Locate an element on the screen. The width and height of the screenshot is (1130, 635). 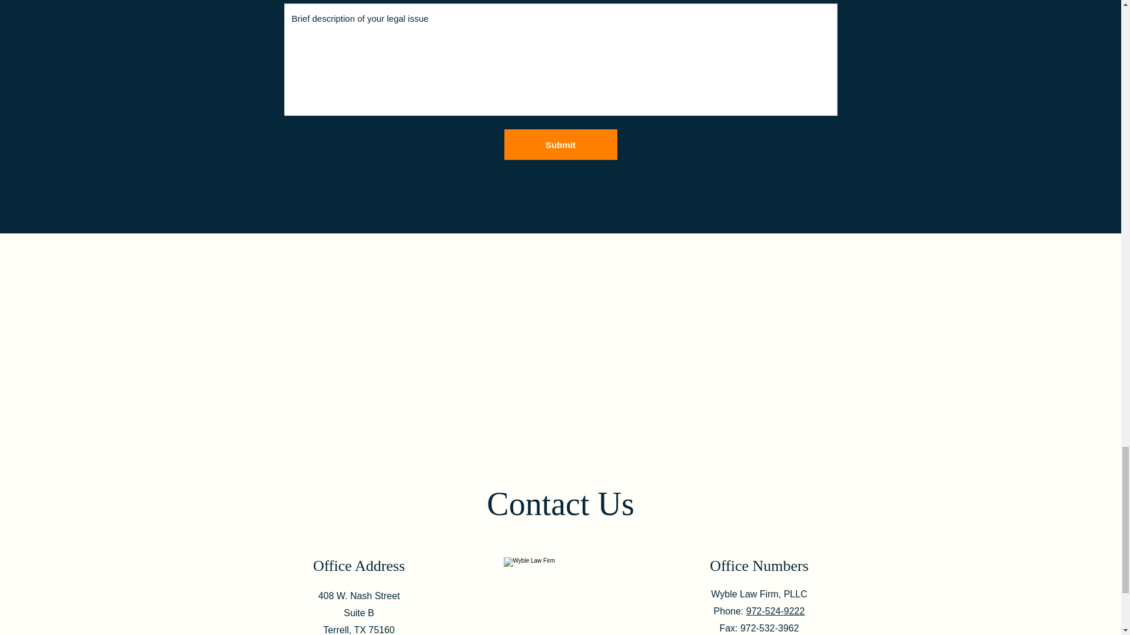
Disclaimer is located at coordinates (304, 130).